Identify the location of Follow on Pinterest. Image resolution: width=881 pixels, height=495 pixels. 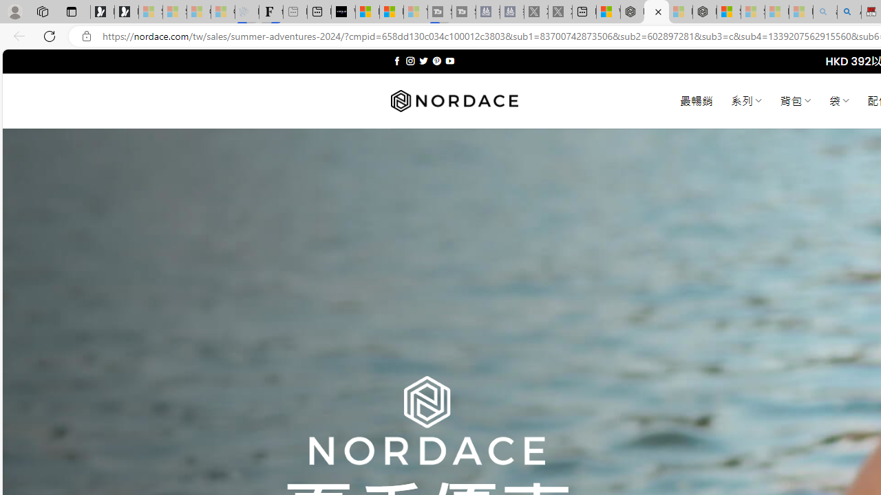
(436, 60).